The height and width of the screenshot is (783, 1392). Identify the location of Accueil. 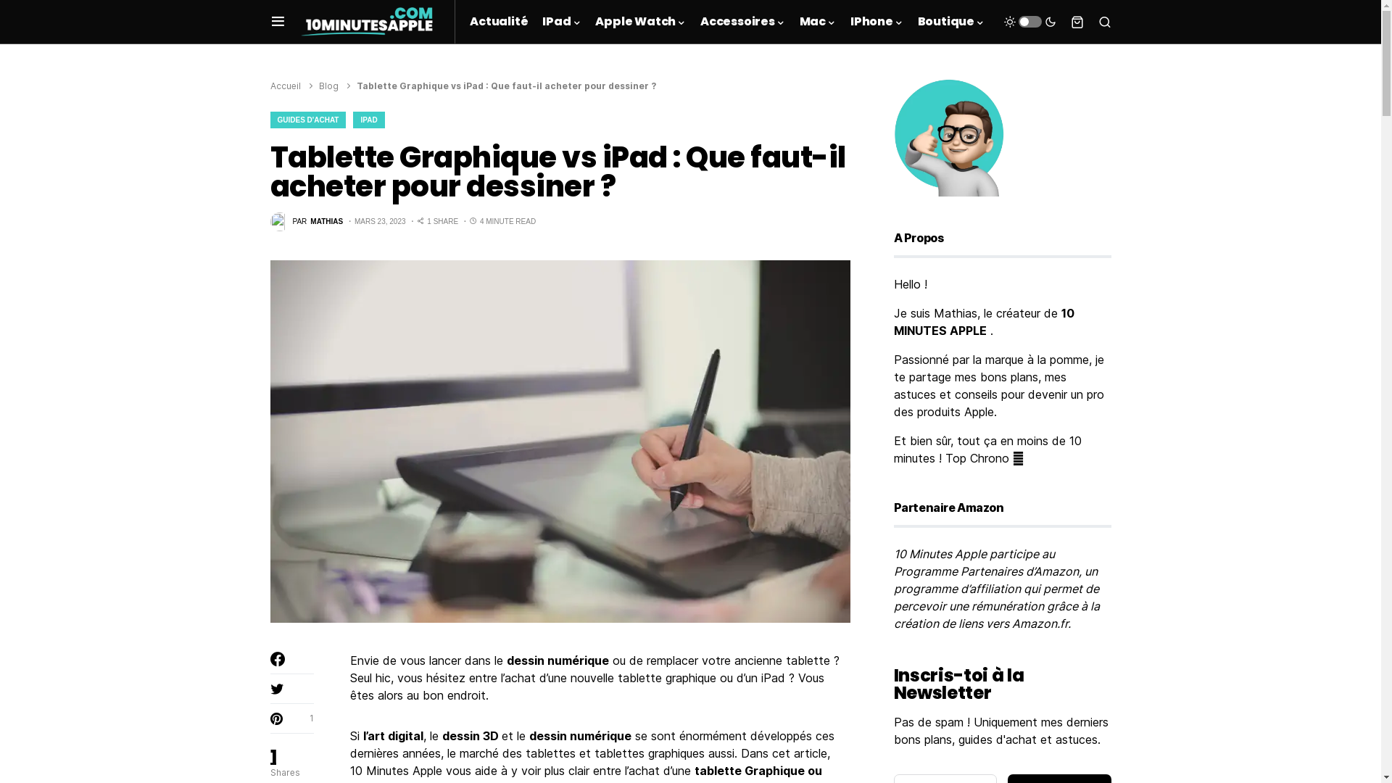
(285, 86).